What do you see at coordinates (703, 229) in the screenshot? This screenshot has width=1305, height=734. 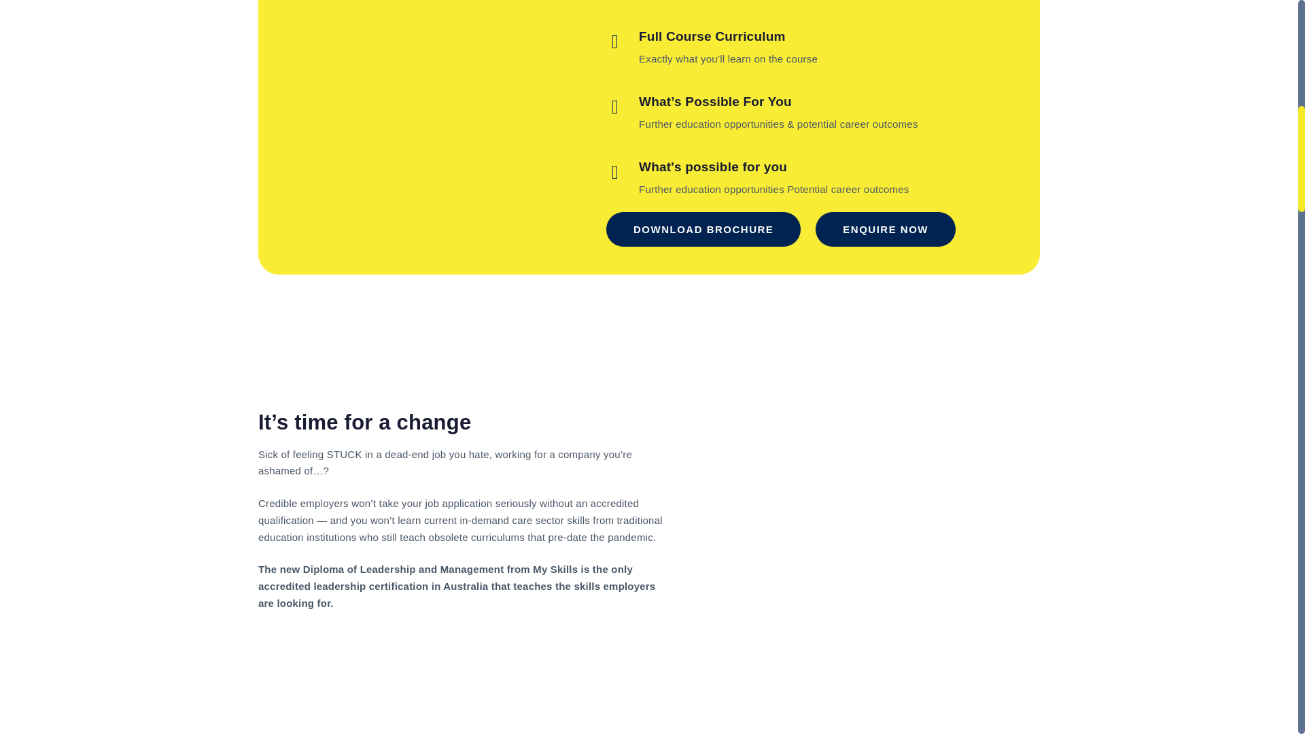 I see `DOWNLOAD BROCHURE` at bounding box center [703, 229].